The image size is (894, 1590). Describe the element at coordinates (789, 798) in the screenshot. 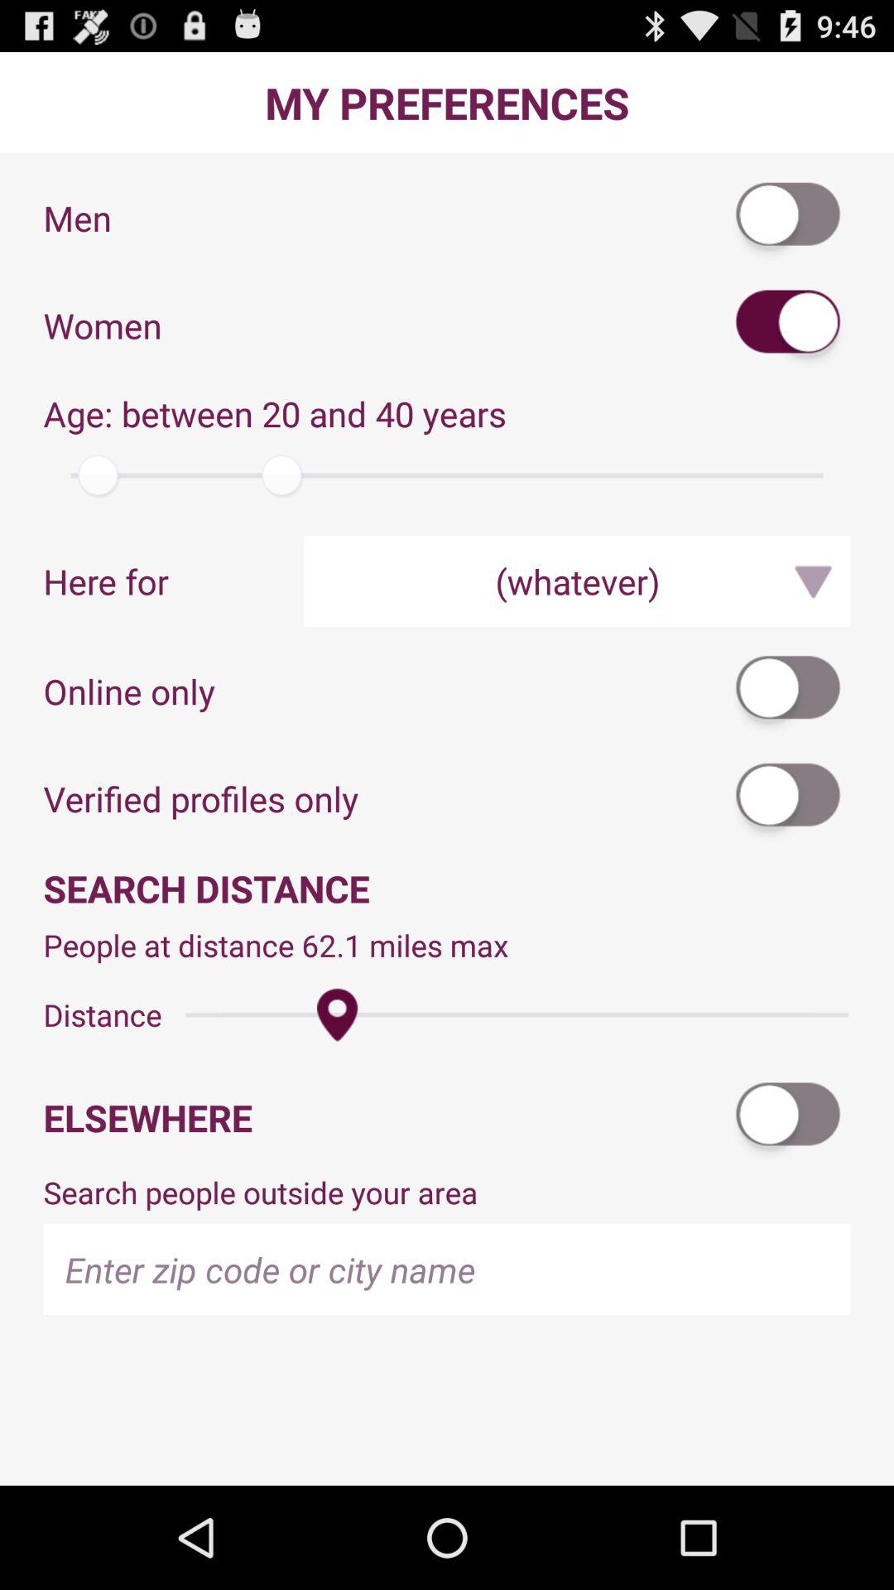

I see `search for` at that location.